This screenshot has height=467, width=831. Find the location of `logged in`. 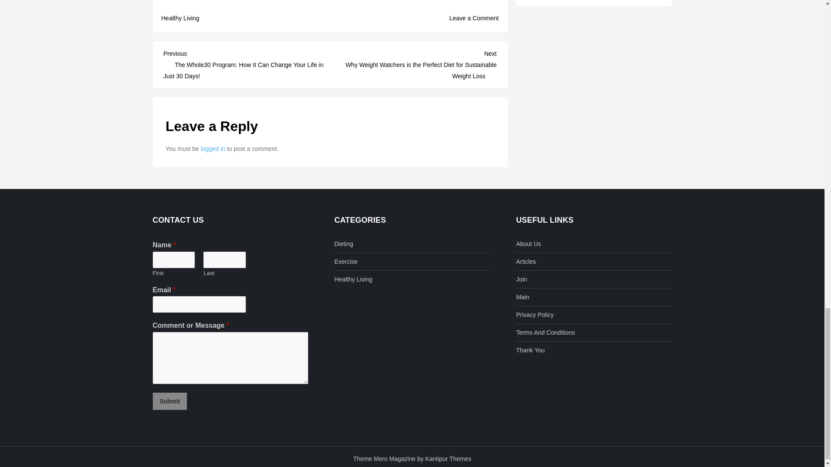

logged in is located at coordinates (213, 149).